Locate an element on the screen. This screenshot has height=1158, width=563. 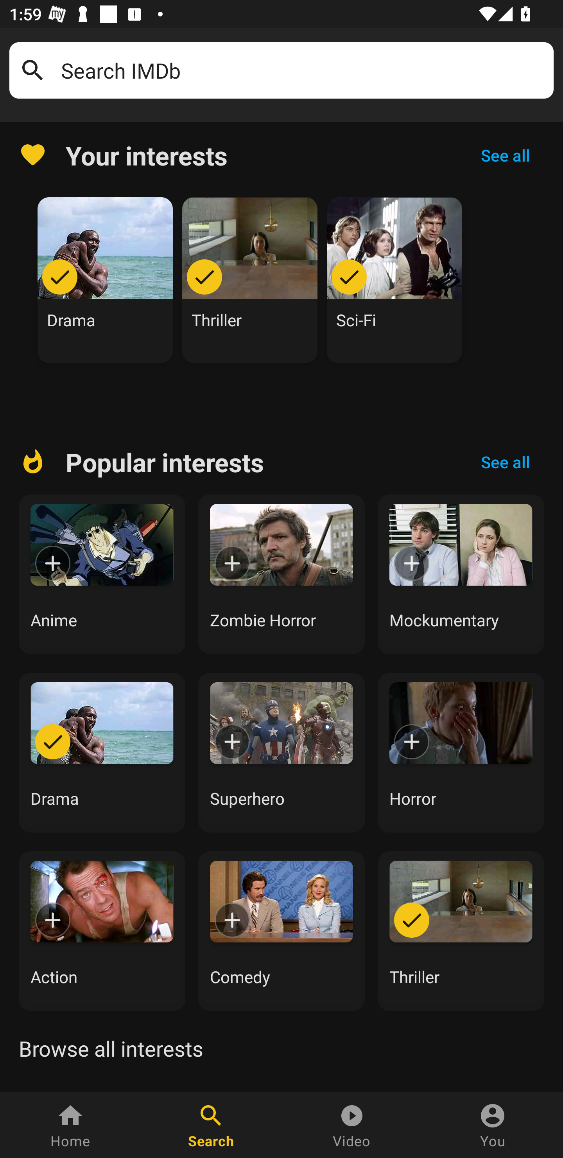
Sci-Fi is located at coordinates (394, 280).